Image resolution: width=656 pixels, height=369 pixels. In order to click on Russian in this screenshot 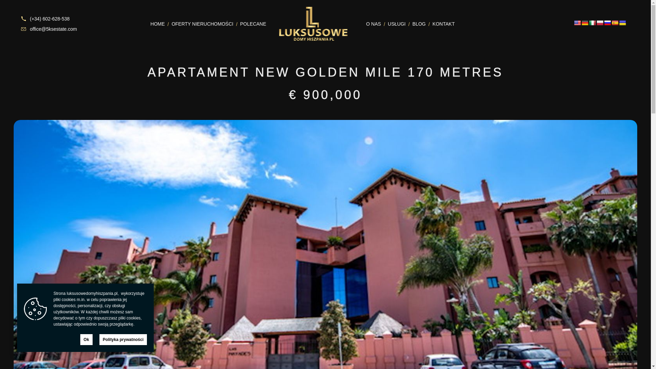, I will do `click(607, 23)`.